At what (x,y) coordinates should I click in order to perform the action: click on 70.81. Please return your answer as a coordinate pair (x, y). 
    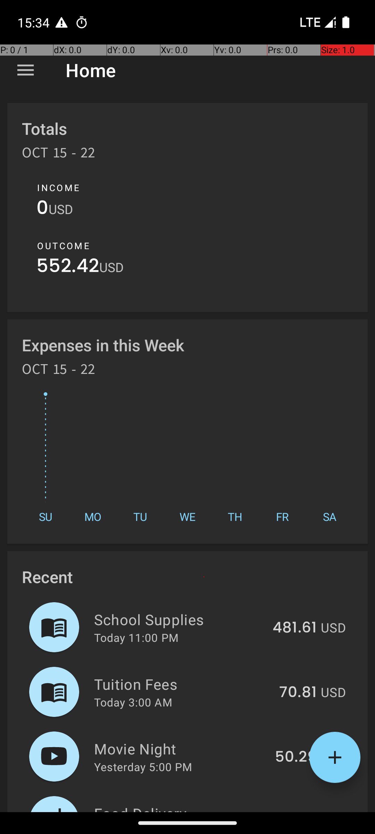
    Looking at the image, I should click on (298, 693).